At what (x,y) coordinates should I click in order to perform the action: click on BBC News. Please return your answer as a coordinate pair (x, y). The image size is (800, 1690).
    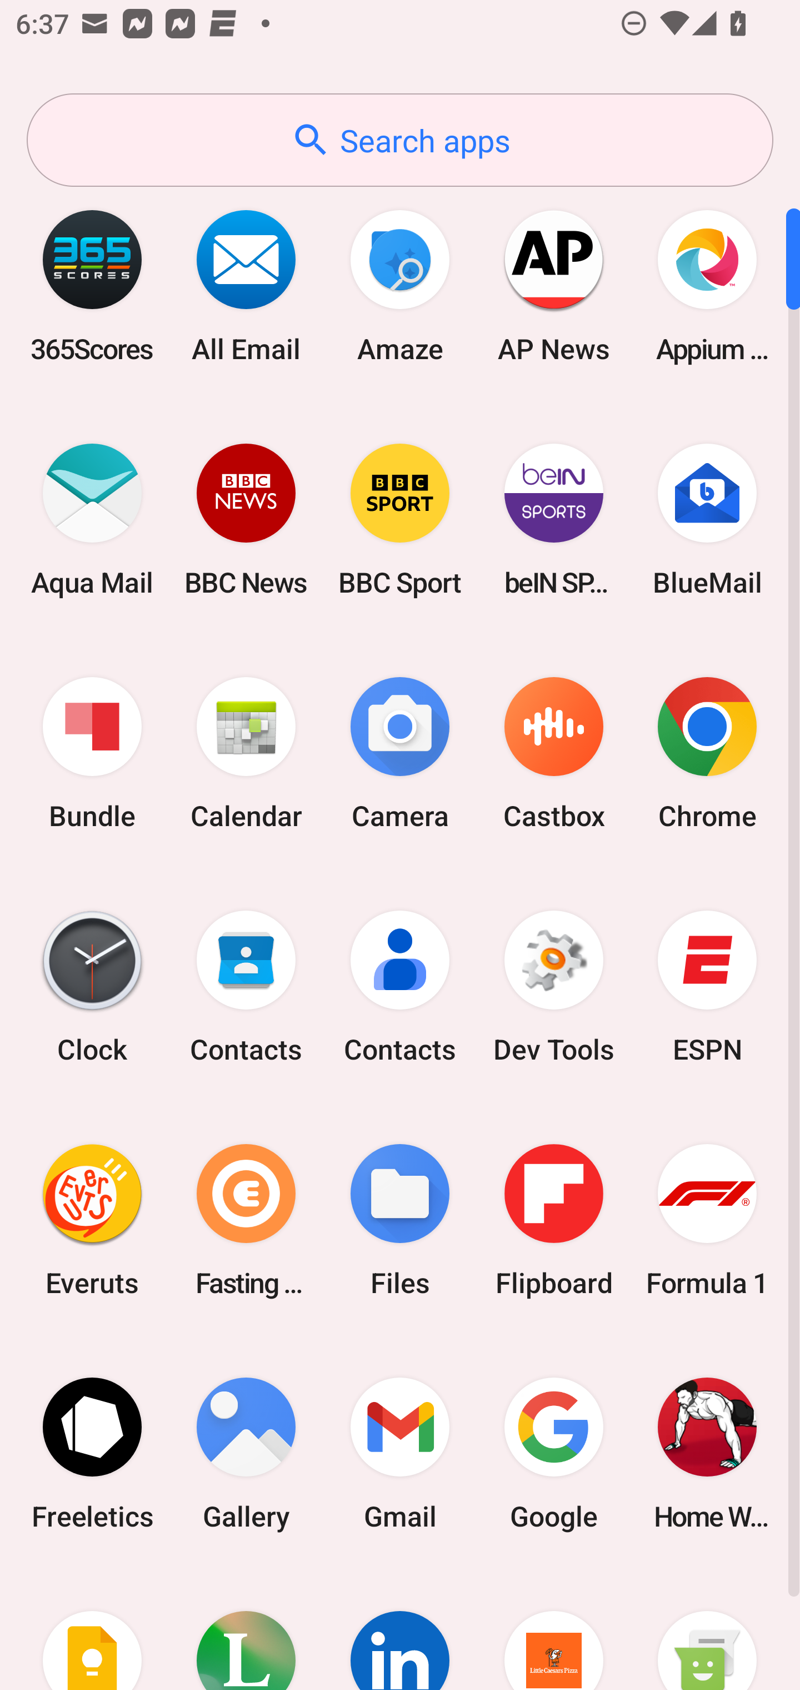
    Looking at the image, I should click on (246, 519).